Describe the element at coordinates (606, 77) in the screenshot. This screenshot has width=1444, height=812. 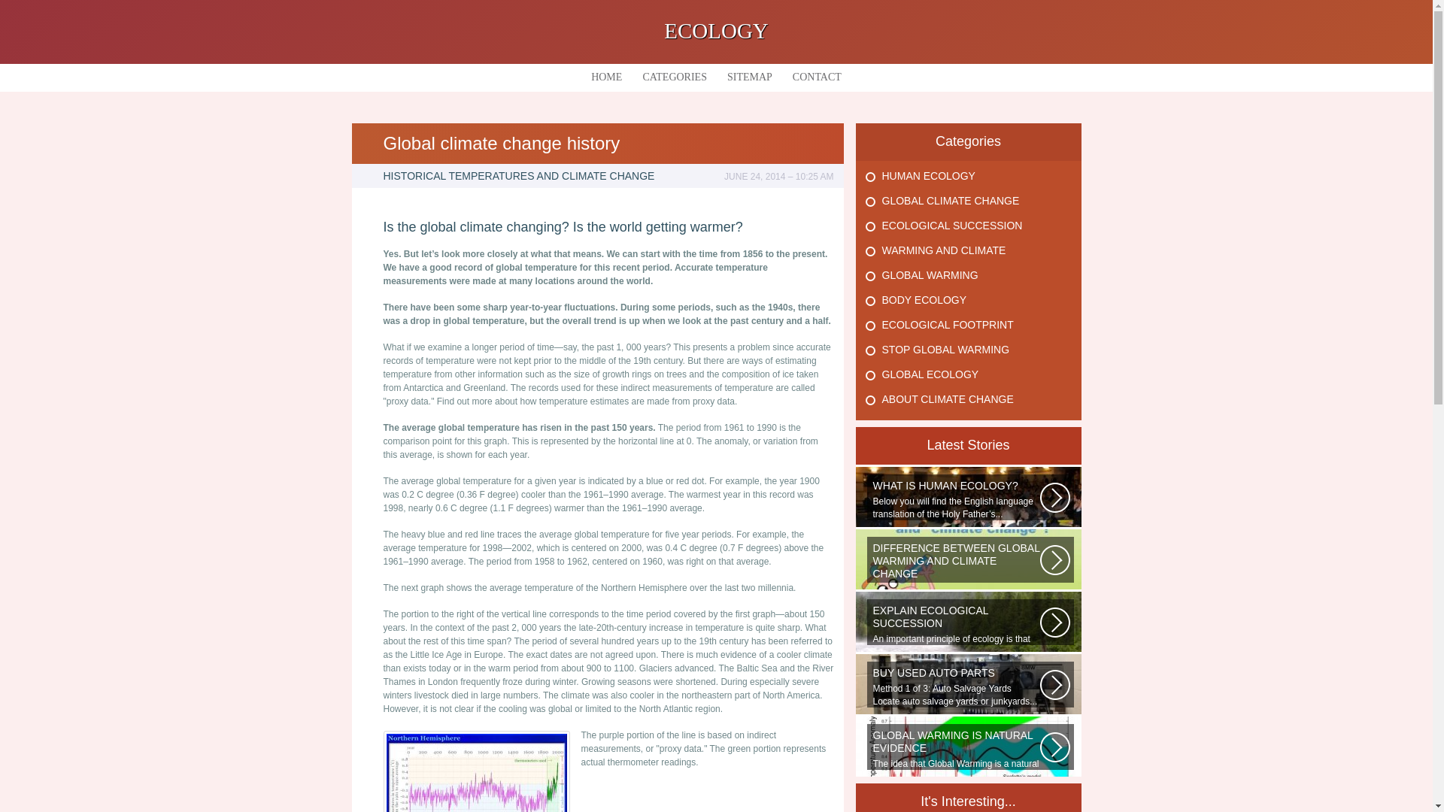
I see `HOME` at that location.